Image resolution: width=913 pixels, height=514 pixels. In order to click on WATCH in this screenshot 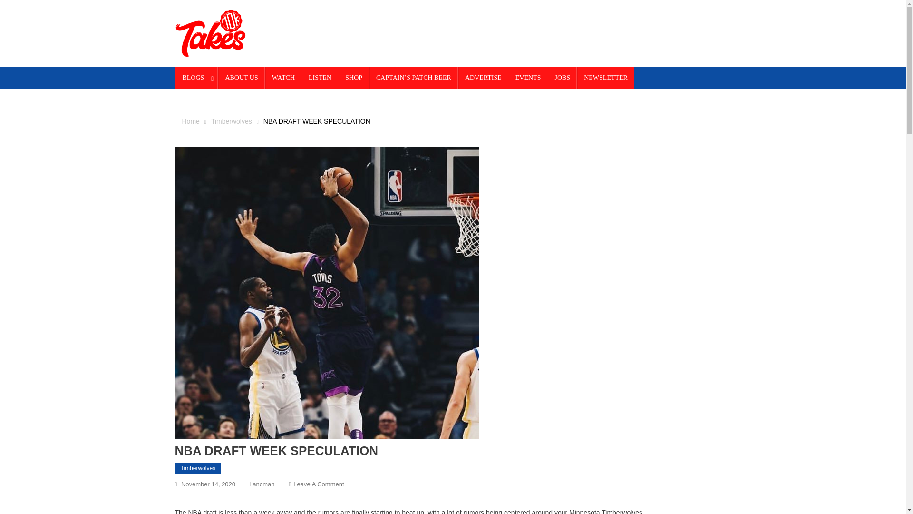, I will do `click(483, 78)`.